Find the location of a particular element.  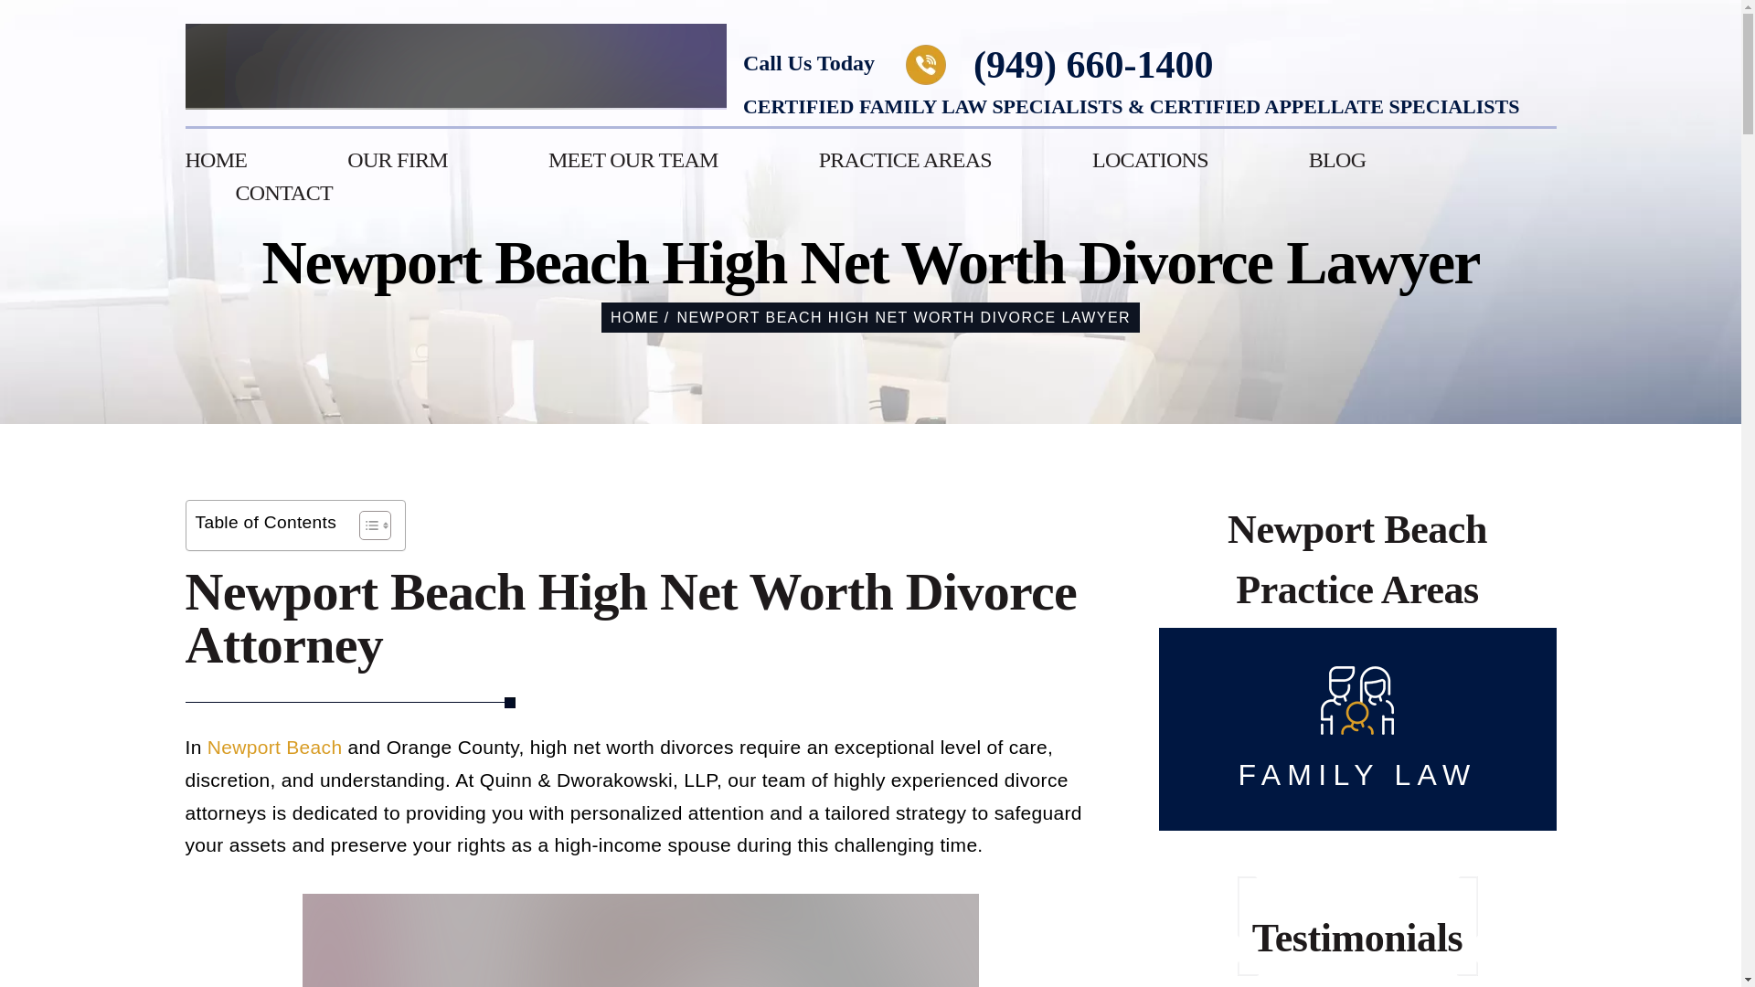

MEET OUR TEAM is located at coordinates (633, 159).